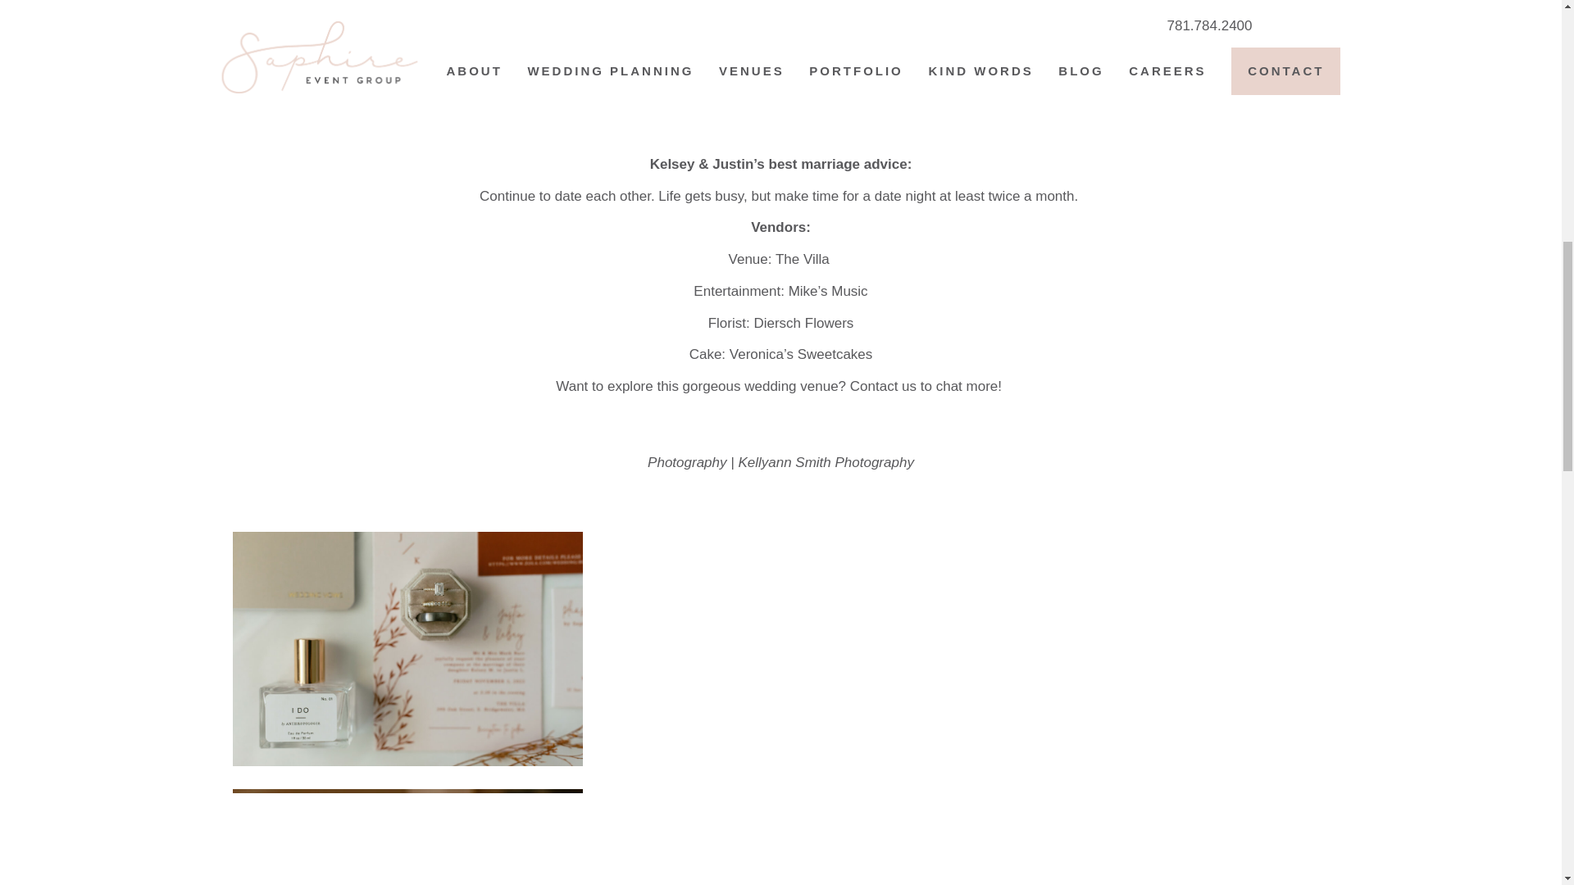 The height and width of the screenshot is (885, 1574). What do you see at coordinates (826, 462) in the screenshot?
I see `Kellyann Smith Photography` at bounding box center [826, 462].